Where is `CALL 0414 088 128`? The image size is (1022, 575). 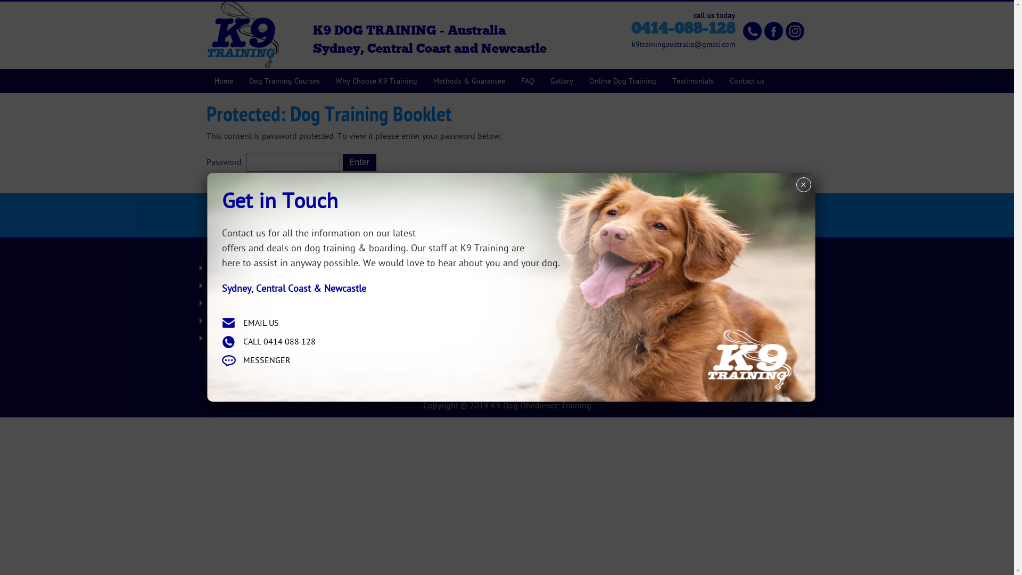
CALL 0414 088 128 is located at coordinates (279, 342).